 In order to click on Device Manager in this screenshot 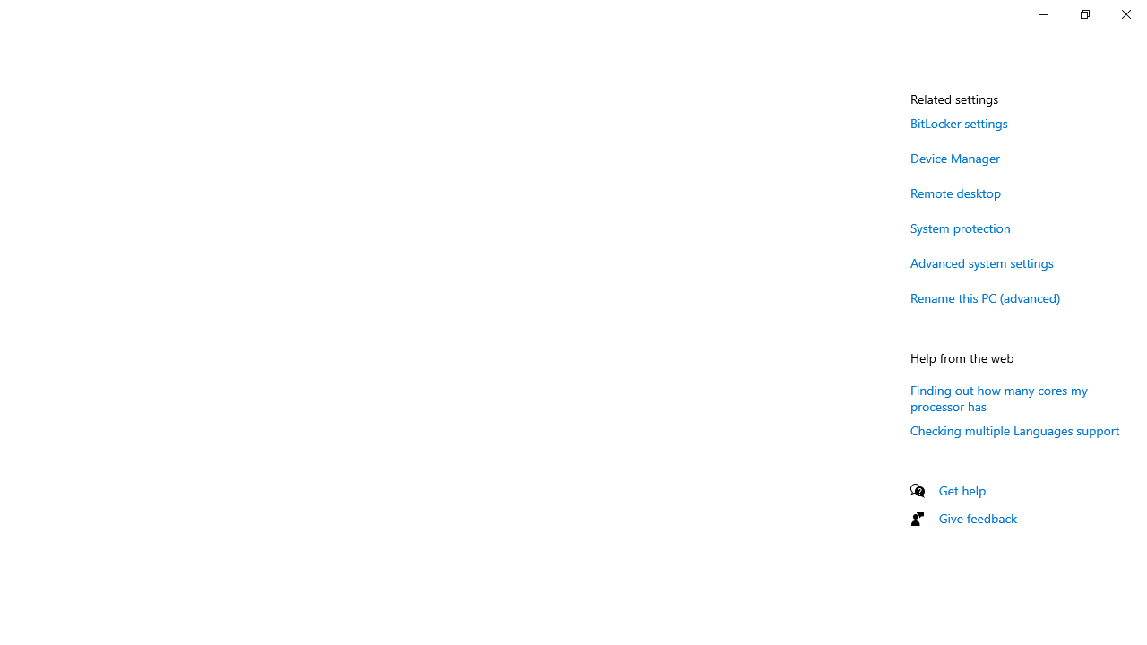, I will do `click(955, 158)`.